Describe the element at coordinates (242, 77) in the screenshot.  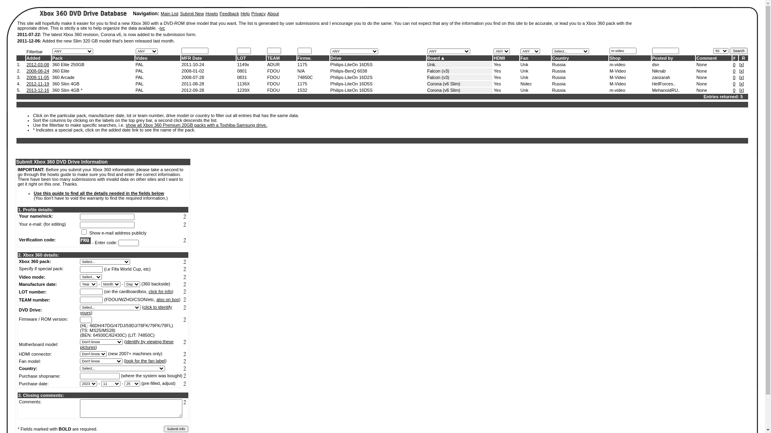
I see `0831` at that location.